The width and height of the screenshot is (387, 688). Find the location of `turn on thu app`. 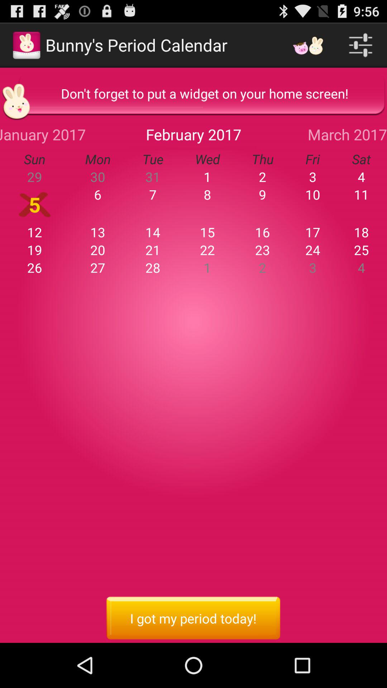

turn on thu app is located at coordinates (262, 159).